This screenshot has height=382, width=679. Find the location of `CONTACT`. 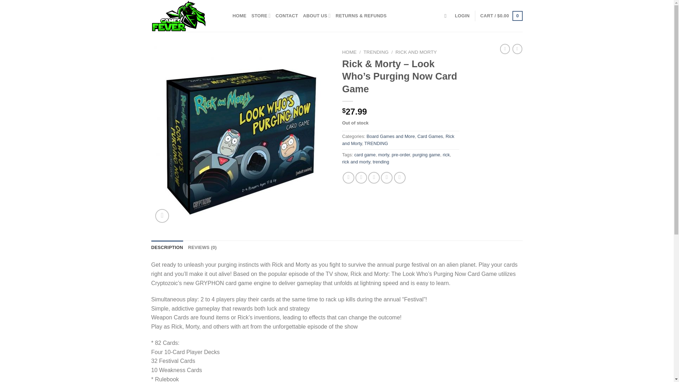

CONTACT is located at coordinates (286, 16).